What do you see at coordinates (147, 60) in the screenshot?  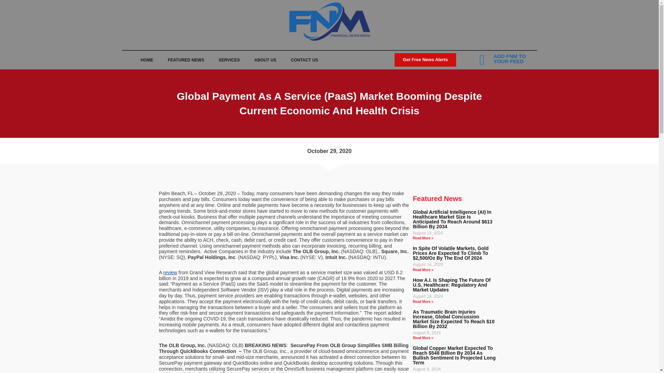 I see `HOME` at bounding box center [147, 60].